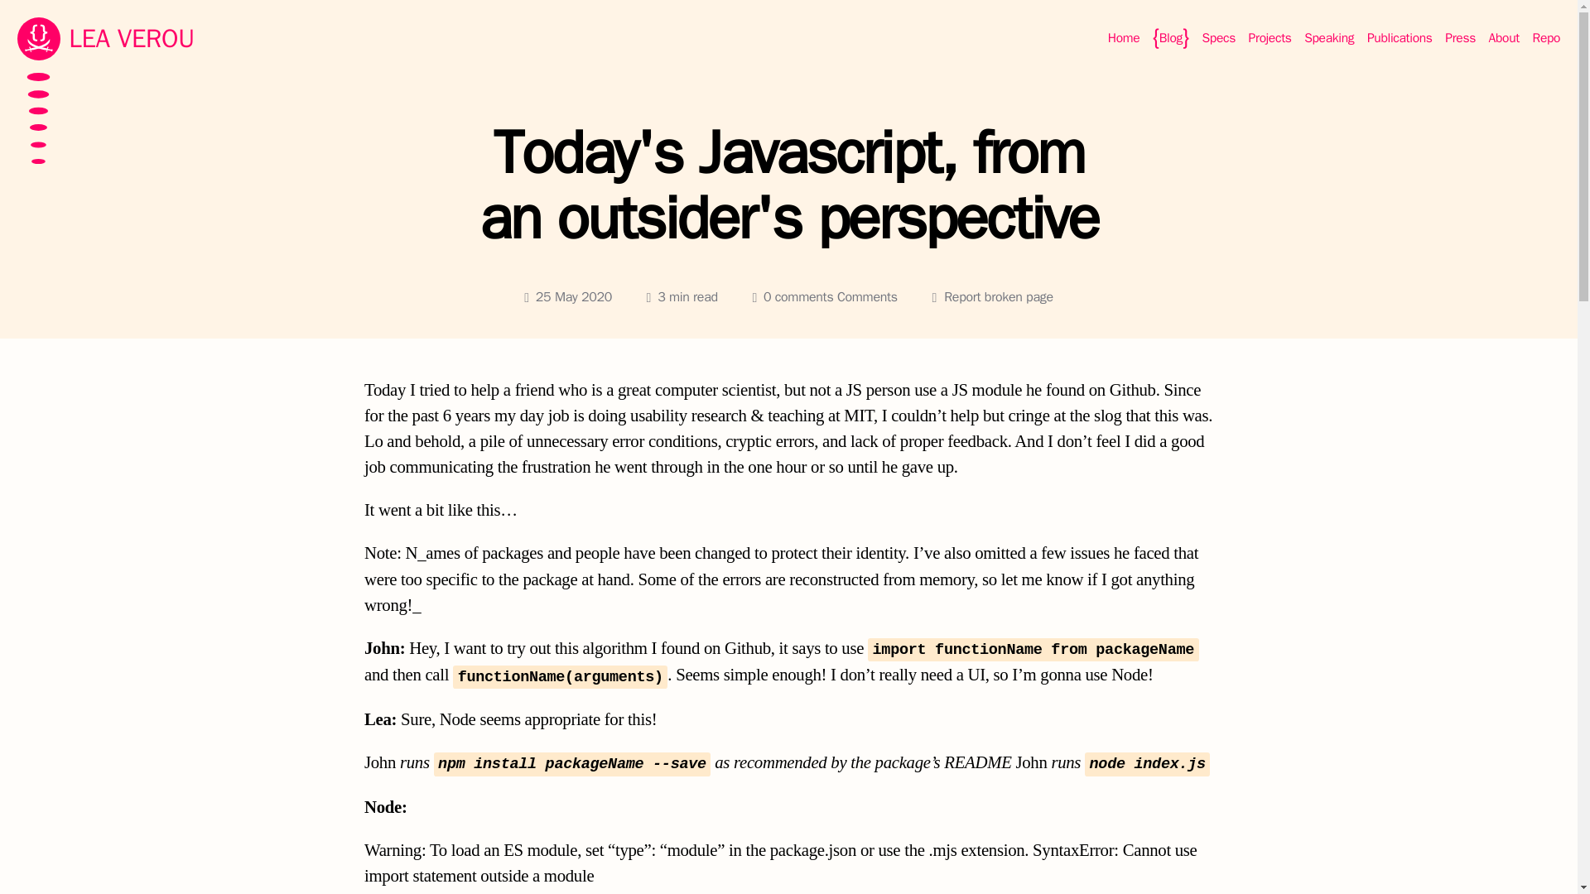 The height and width of the screenshot is (894, 1590). Describe the element at coordinates (1504, 38) in the screenshot. I see `About` at that location.